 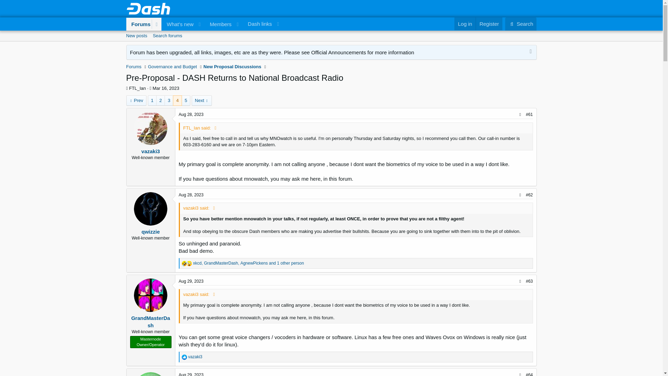 I want to click on What's new, so click(x=331, y=44).